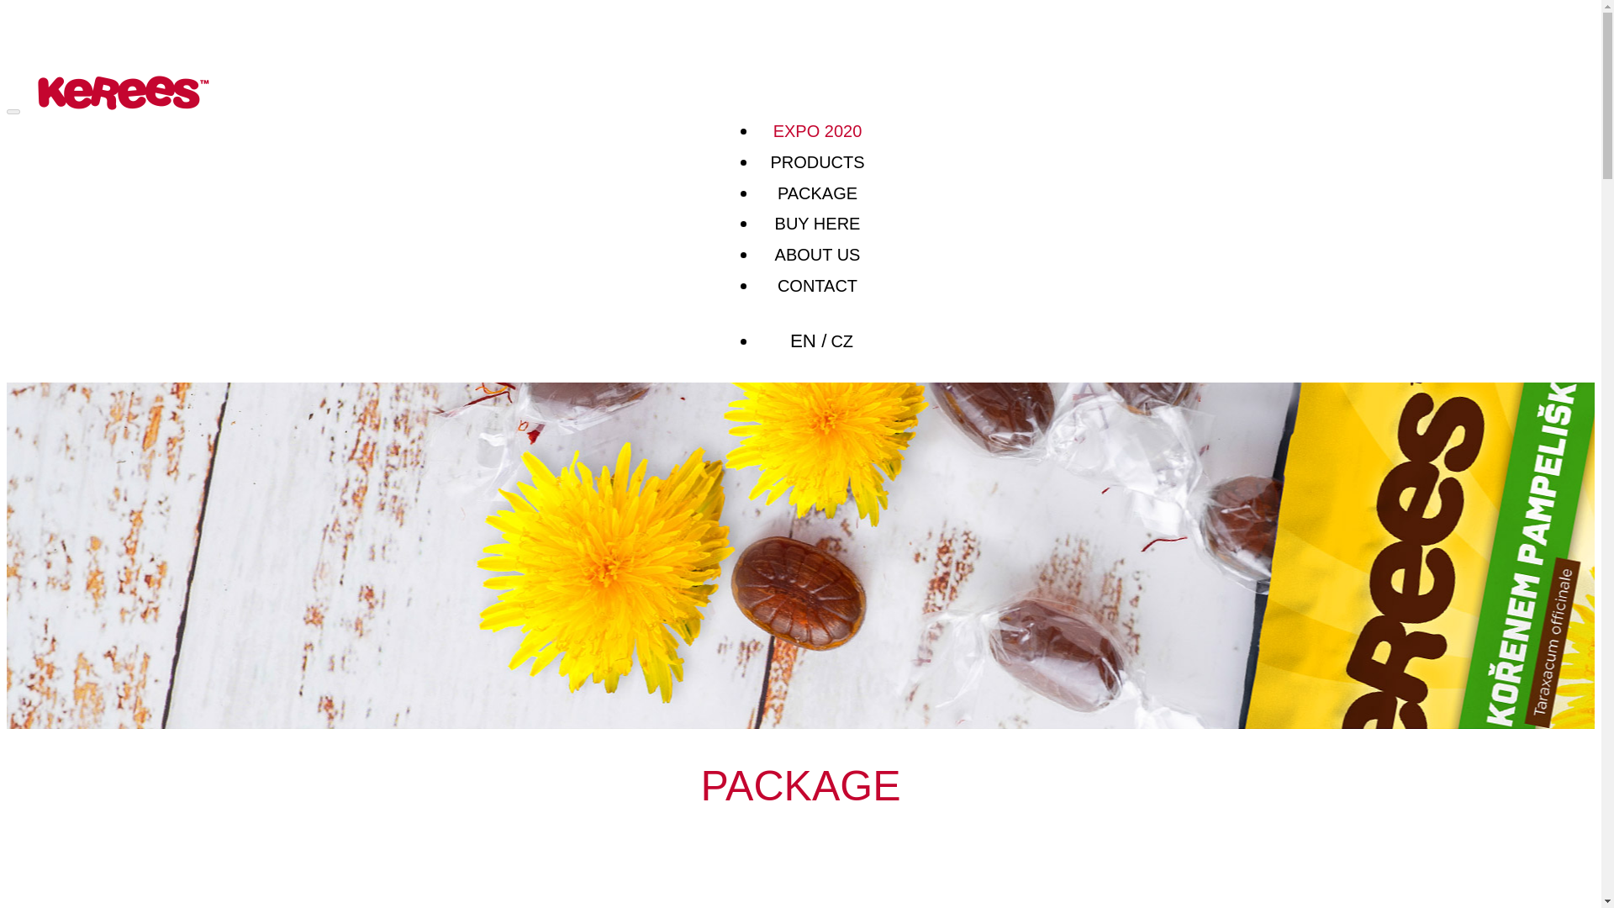  Describe the element at coordinates (817, 223) in the screenshot. I see `BUY HERE` at that location.